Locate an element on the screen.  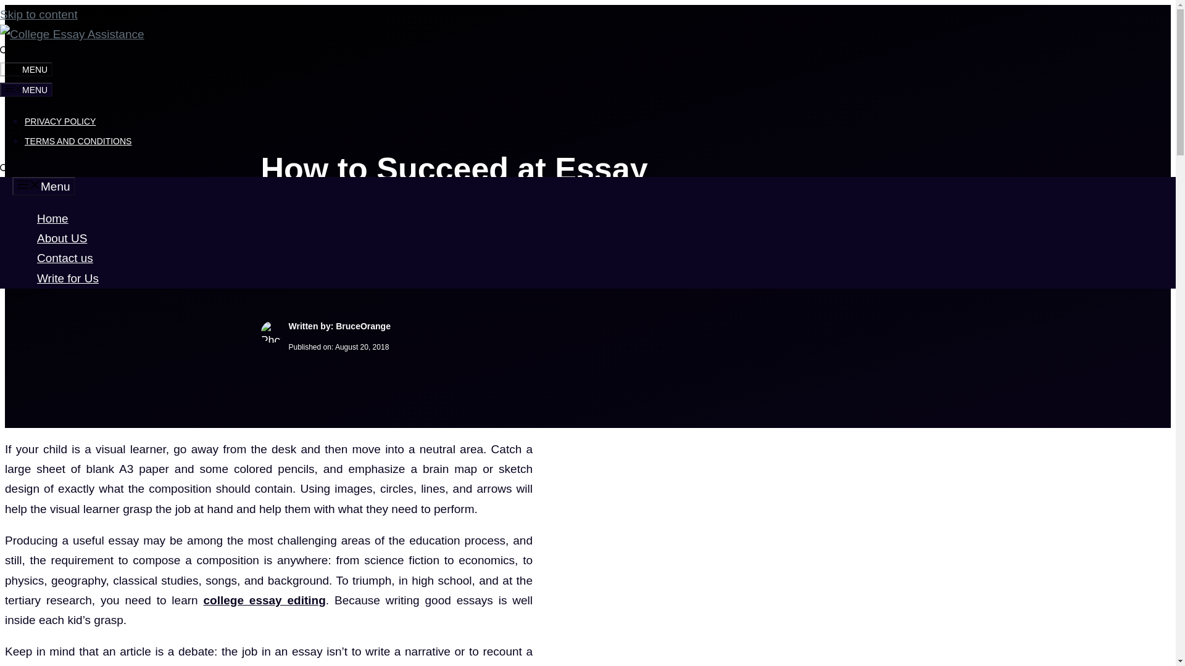
college essay editing is located at coordinates (264, 600).